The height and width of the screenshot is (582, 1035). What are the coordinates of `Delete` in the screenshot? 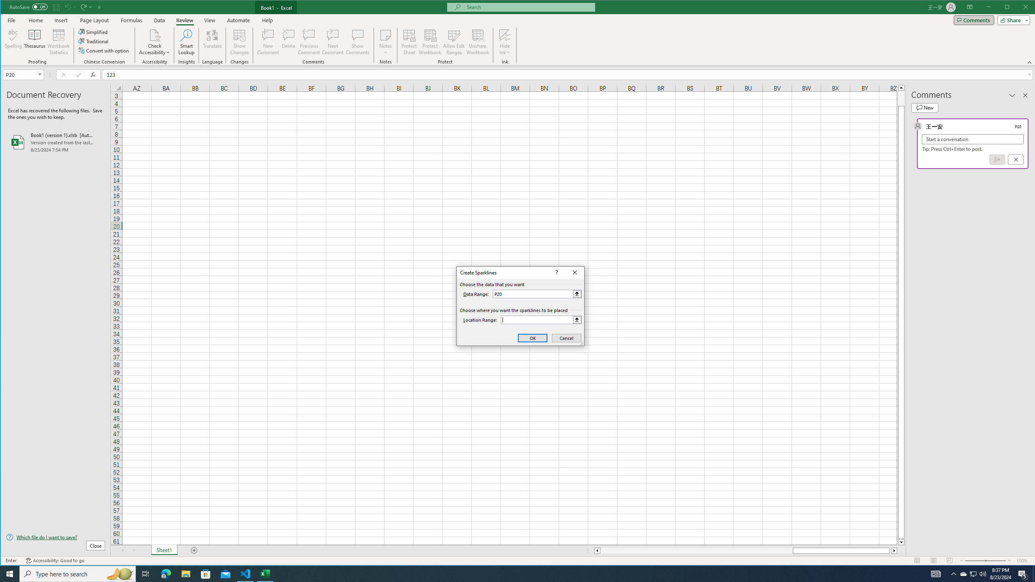 It's located at (289, 42).